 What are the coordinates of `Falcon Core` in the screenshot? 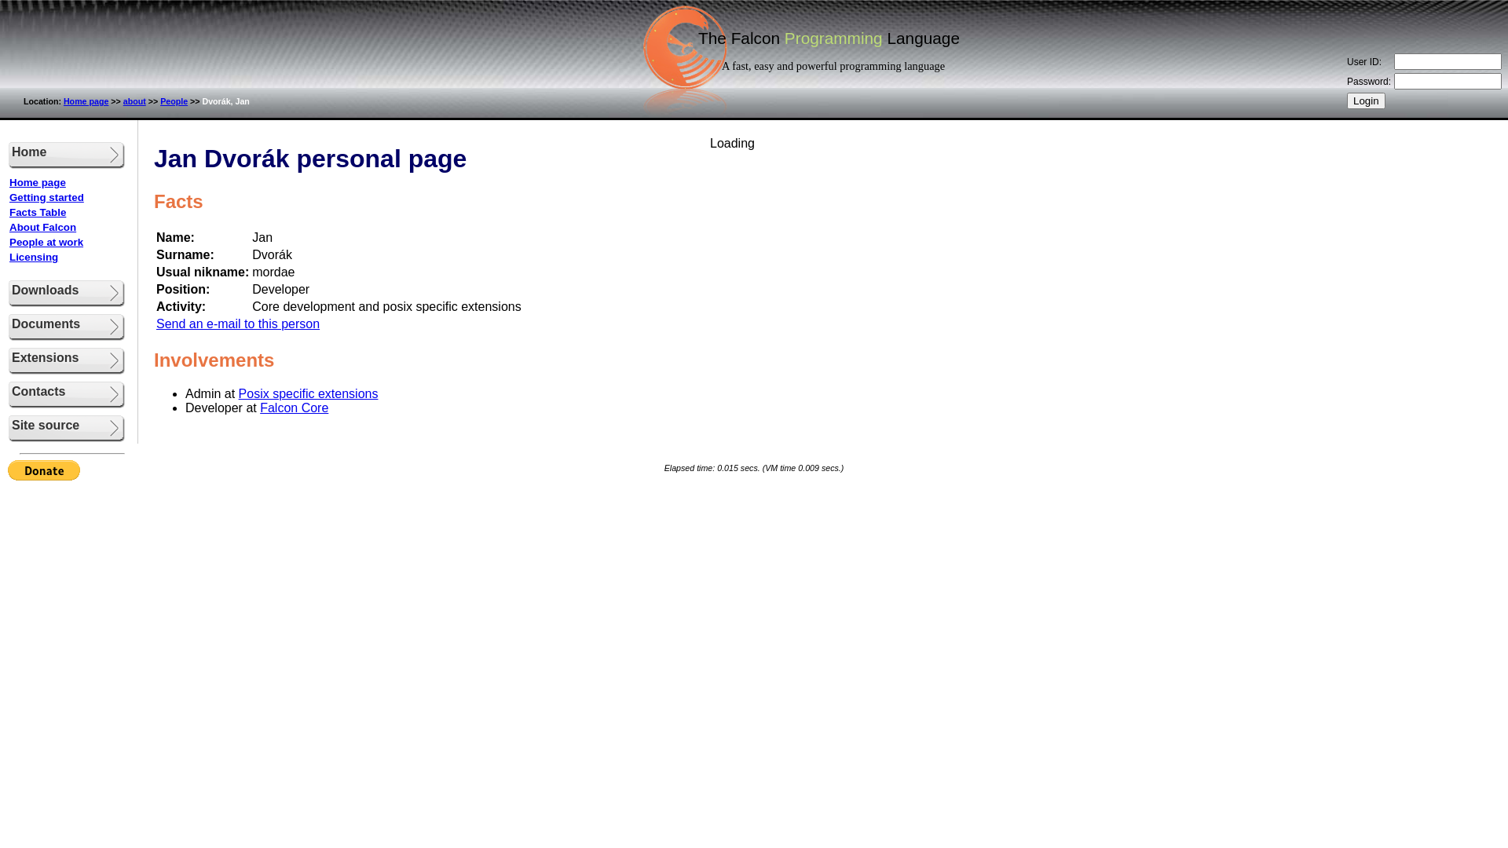 It's located at (294, 408).